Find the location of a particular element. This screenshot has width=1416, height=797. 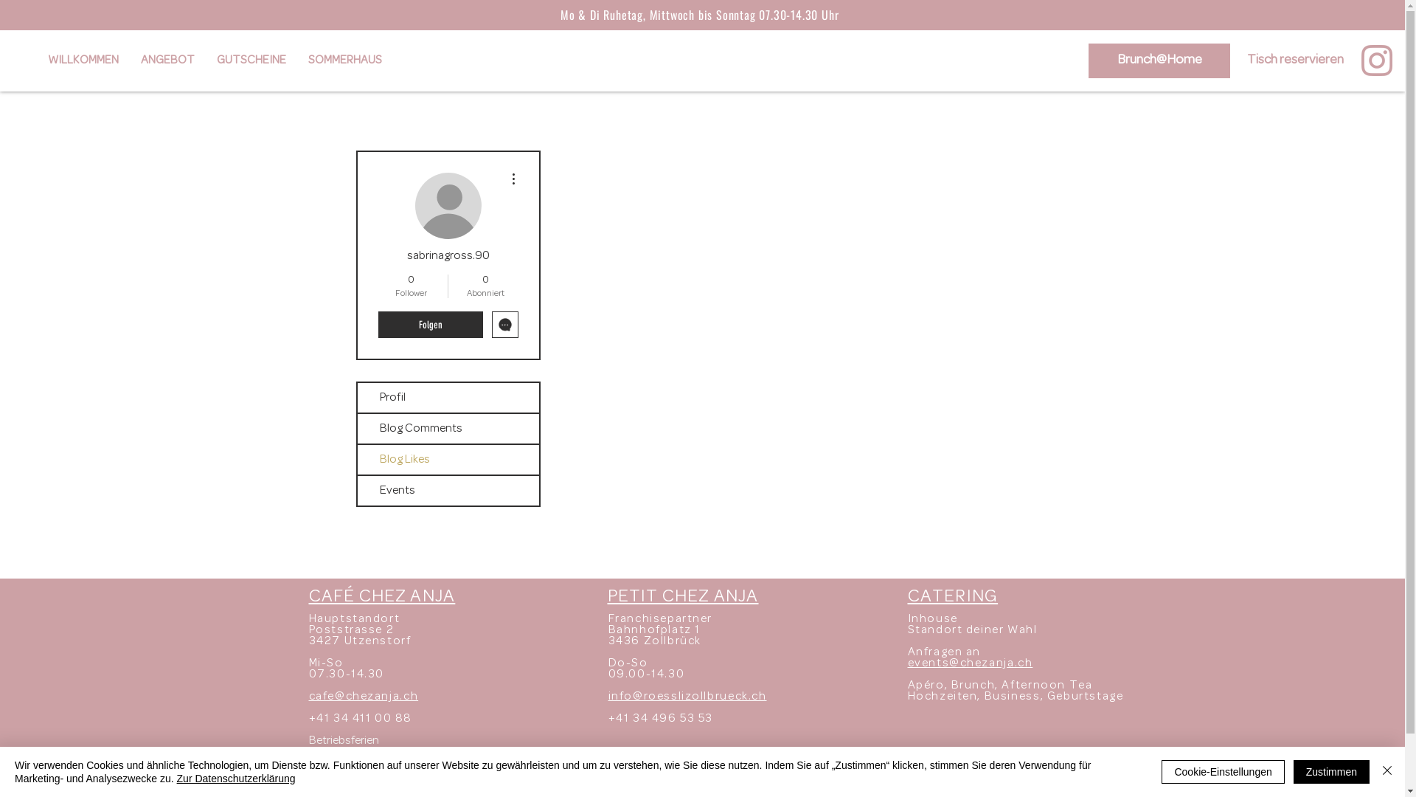

Tisch reservieren is located at coordinates (1295, 61).